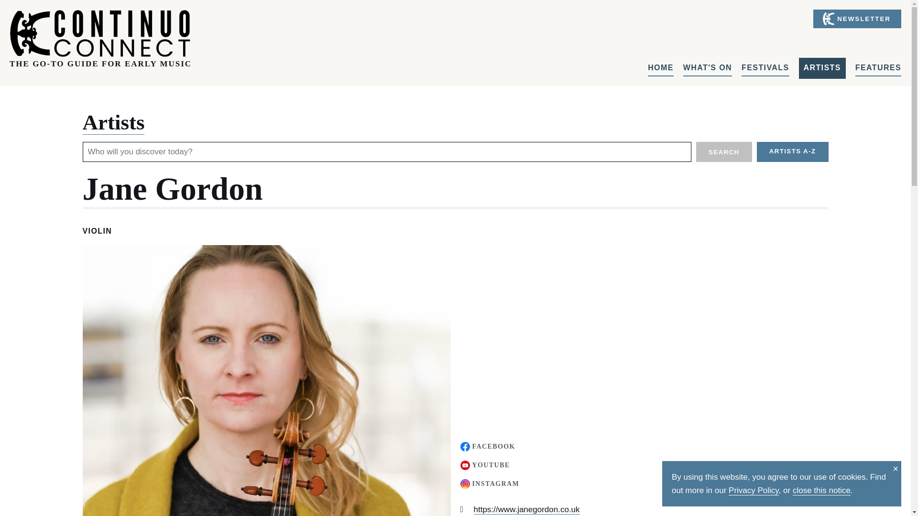  Describe the element at coordinates (484, 464) in the screenshot. I see `YOUTUBE` at that location.